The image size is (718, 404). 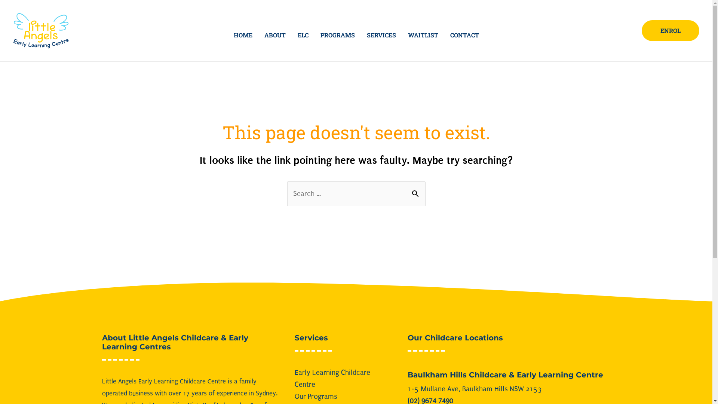 I want to click on Our Programs, so click(x=316, y=397).